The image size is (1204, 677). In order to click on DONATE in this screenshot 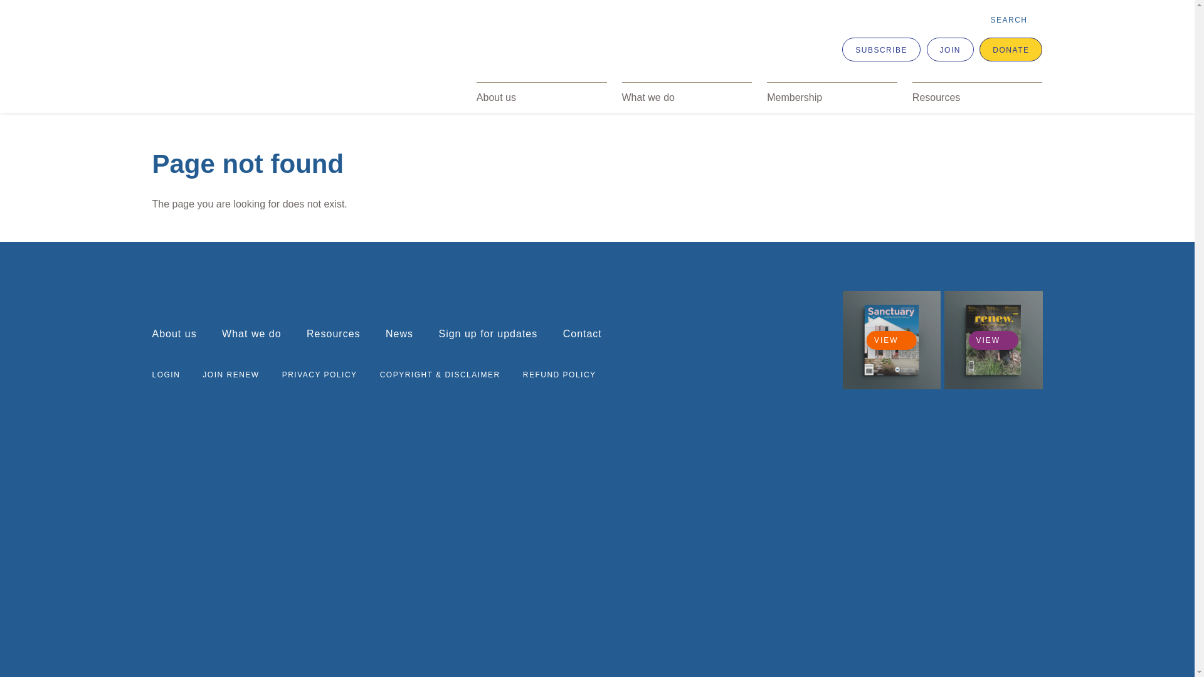, I will do `click(1011, 50)`.